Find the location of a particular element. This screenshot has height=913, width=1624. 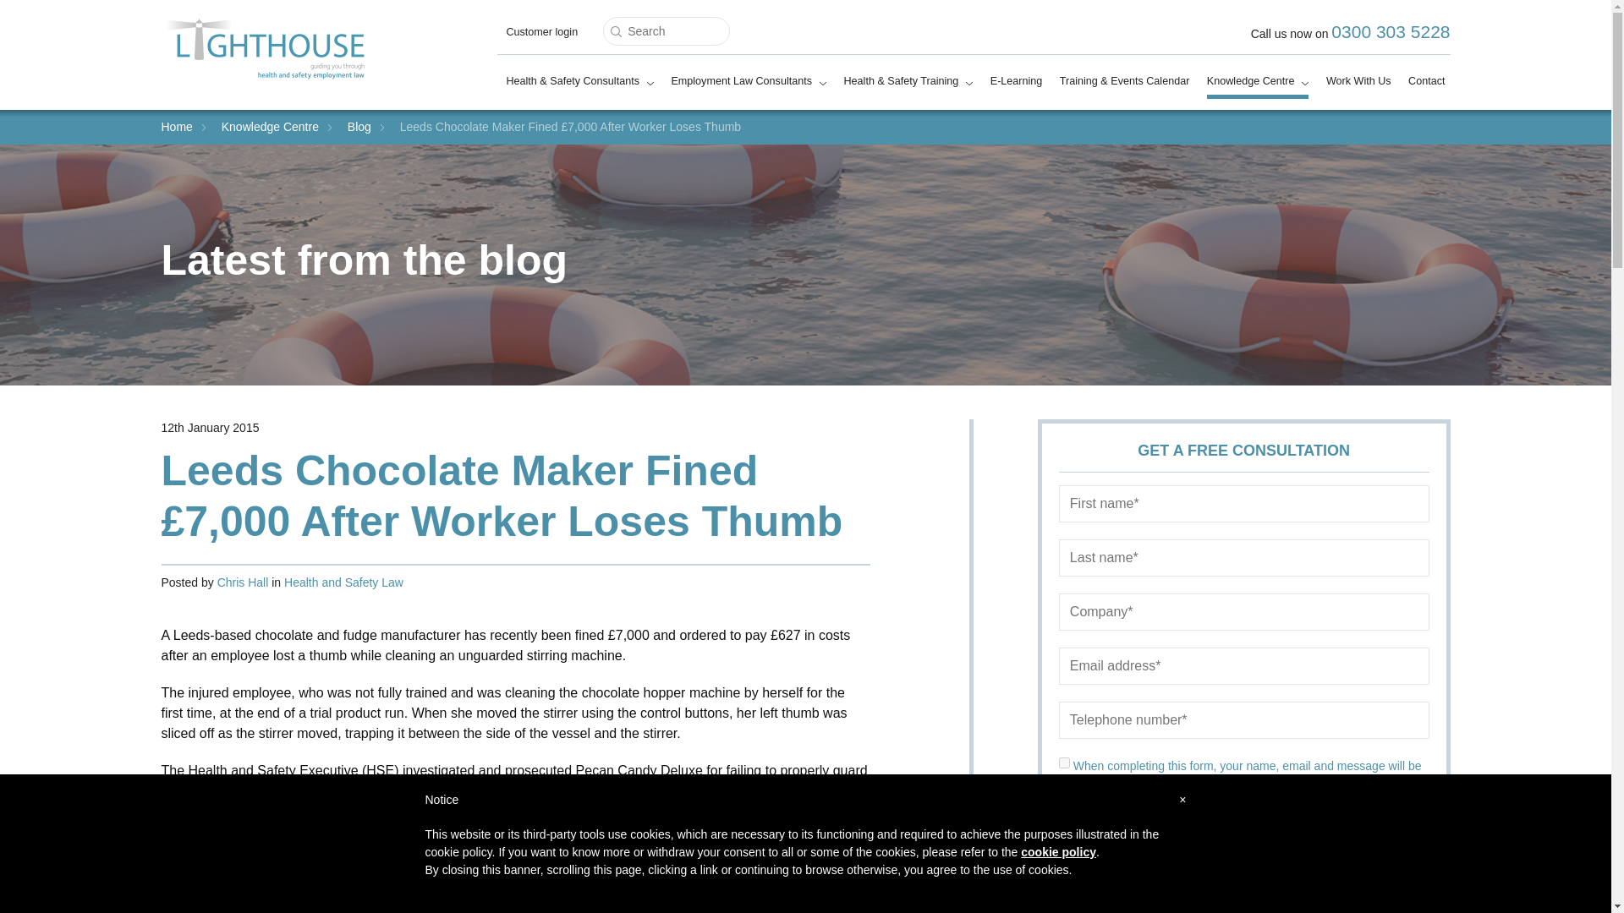

Customer login is located at coordinates (541, 36).